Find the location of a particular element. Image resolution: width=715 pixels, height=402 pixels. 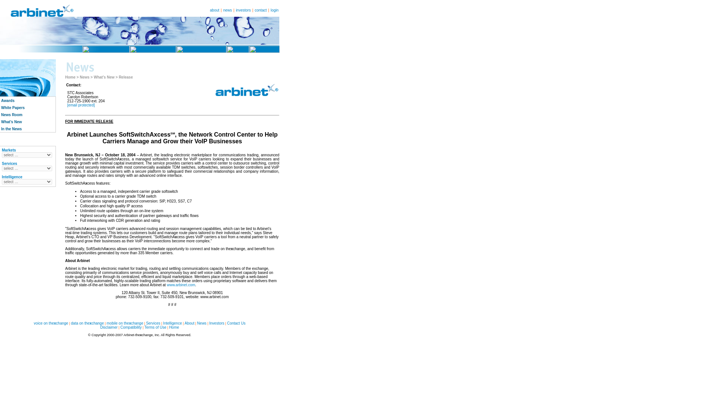

News is located at coordinates (202, 323).